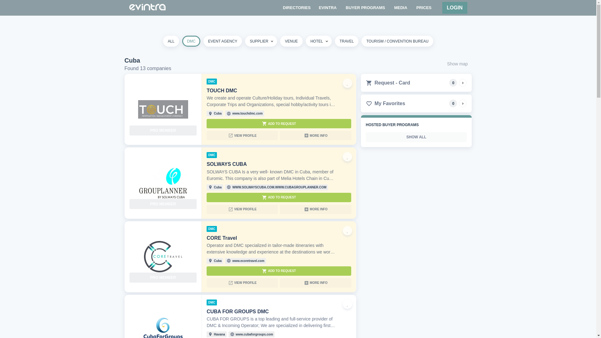 The image size is (601, 338). I want to click on DIRECTORIES, so click(297, 8).